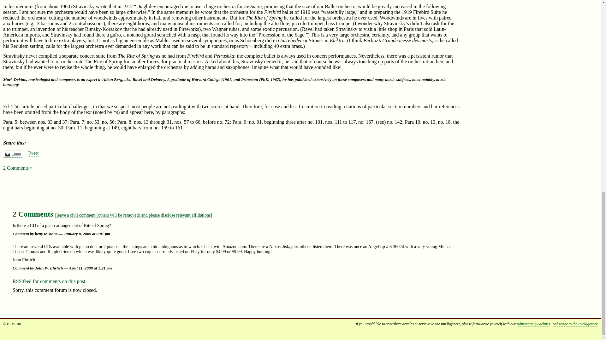 The width and height of the screenshot is (606, 340). I want to click on Tweet, so click(33, 154).